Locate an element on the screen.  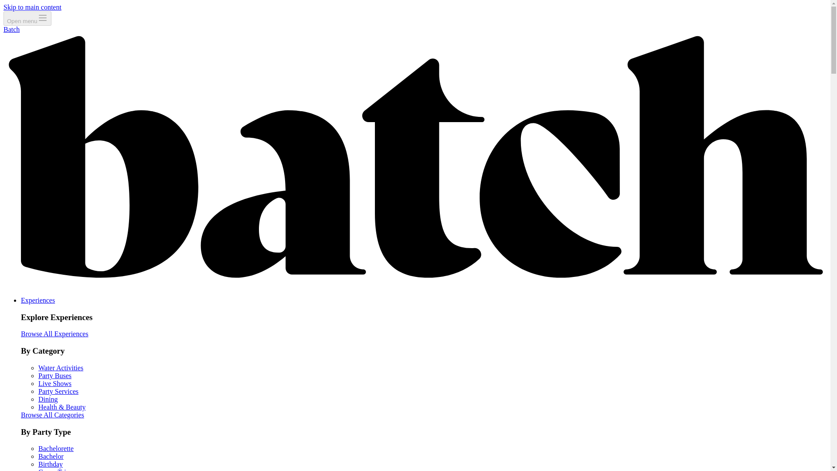
Birthday is located at coordinates (51, 464).